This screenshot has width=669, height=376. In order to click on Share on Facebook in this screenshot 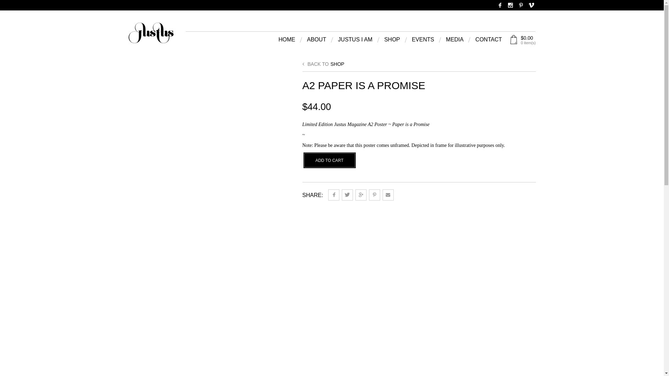, I will do `click(334, 195)`.